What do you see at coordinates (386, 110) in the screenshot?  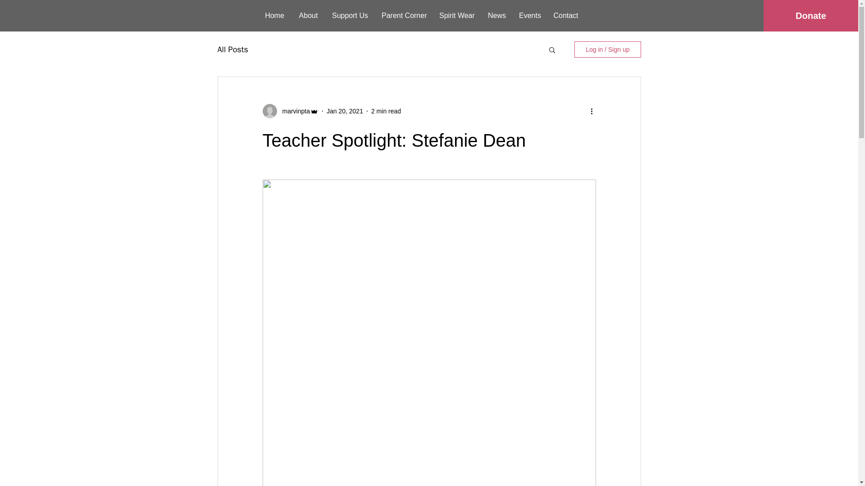 I see `2 min read` at bounding box center [386, 110].